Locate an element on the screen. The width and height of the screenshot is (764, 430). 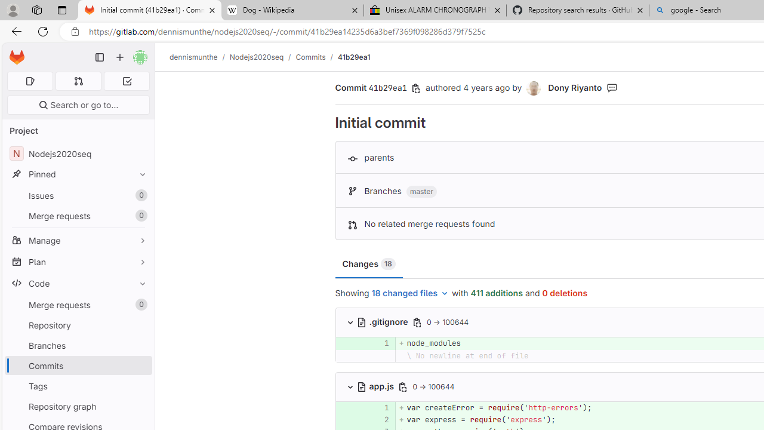
Commits/ is located at coordinates (316, 57).